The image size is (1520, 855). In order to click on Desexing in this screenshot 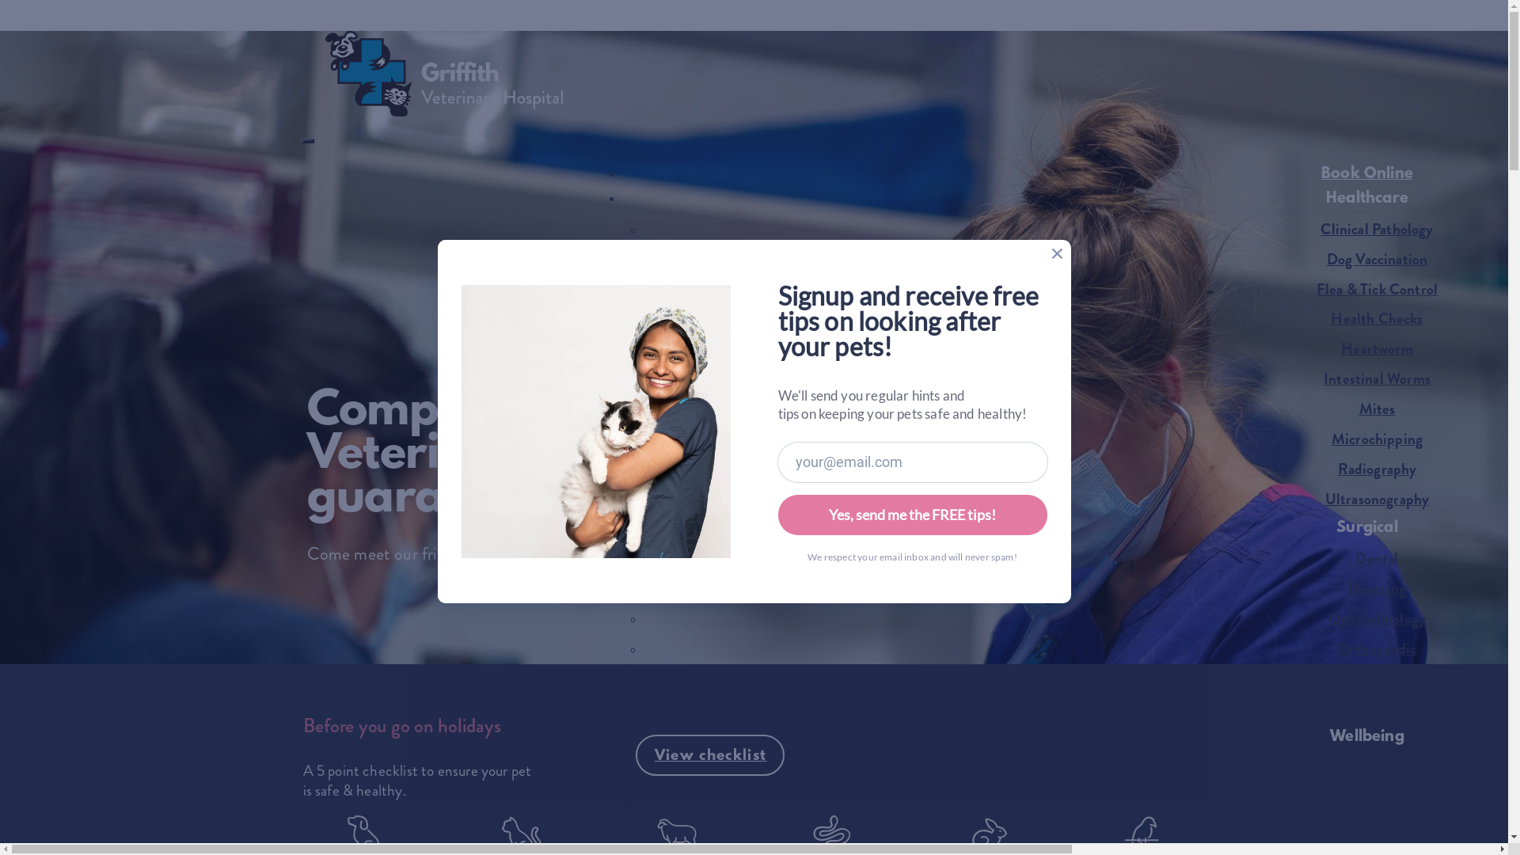, I will do `click(1377, 589)`.